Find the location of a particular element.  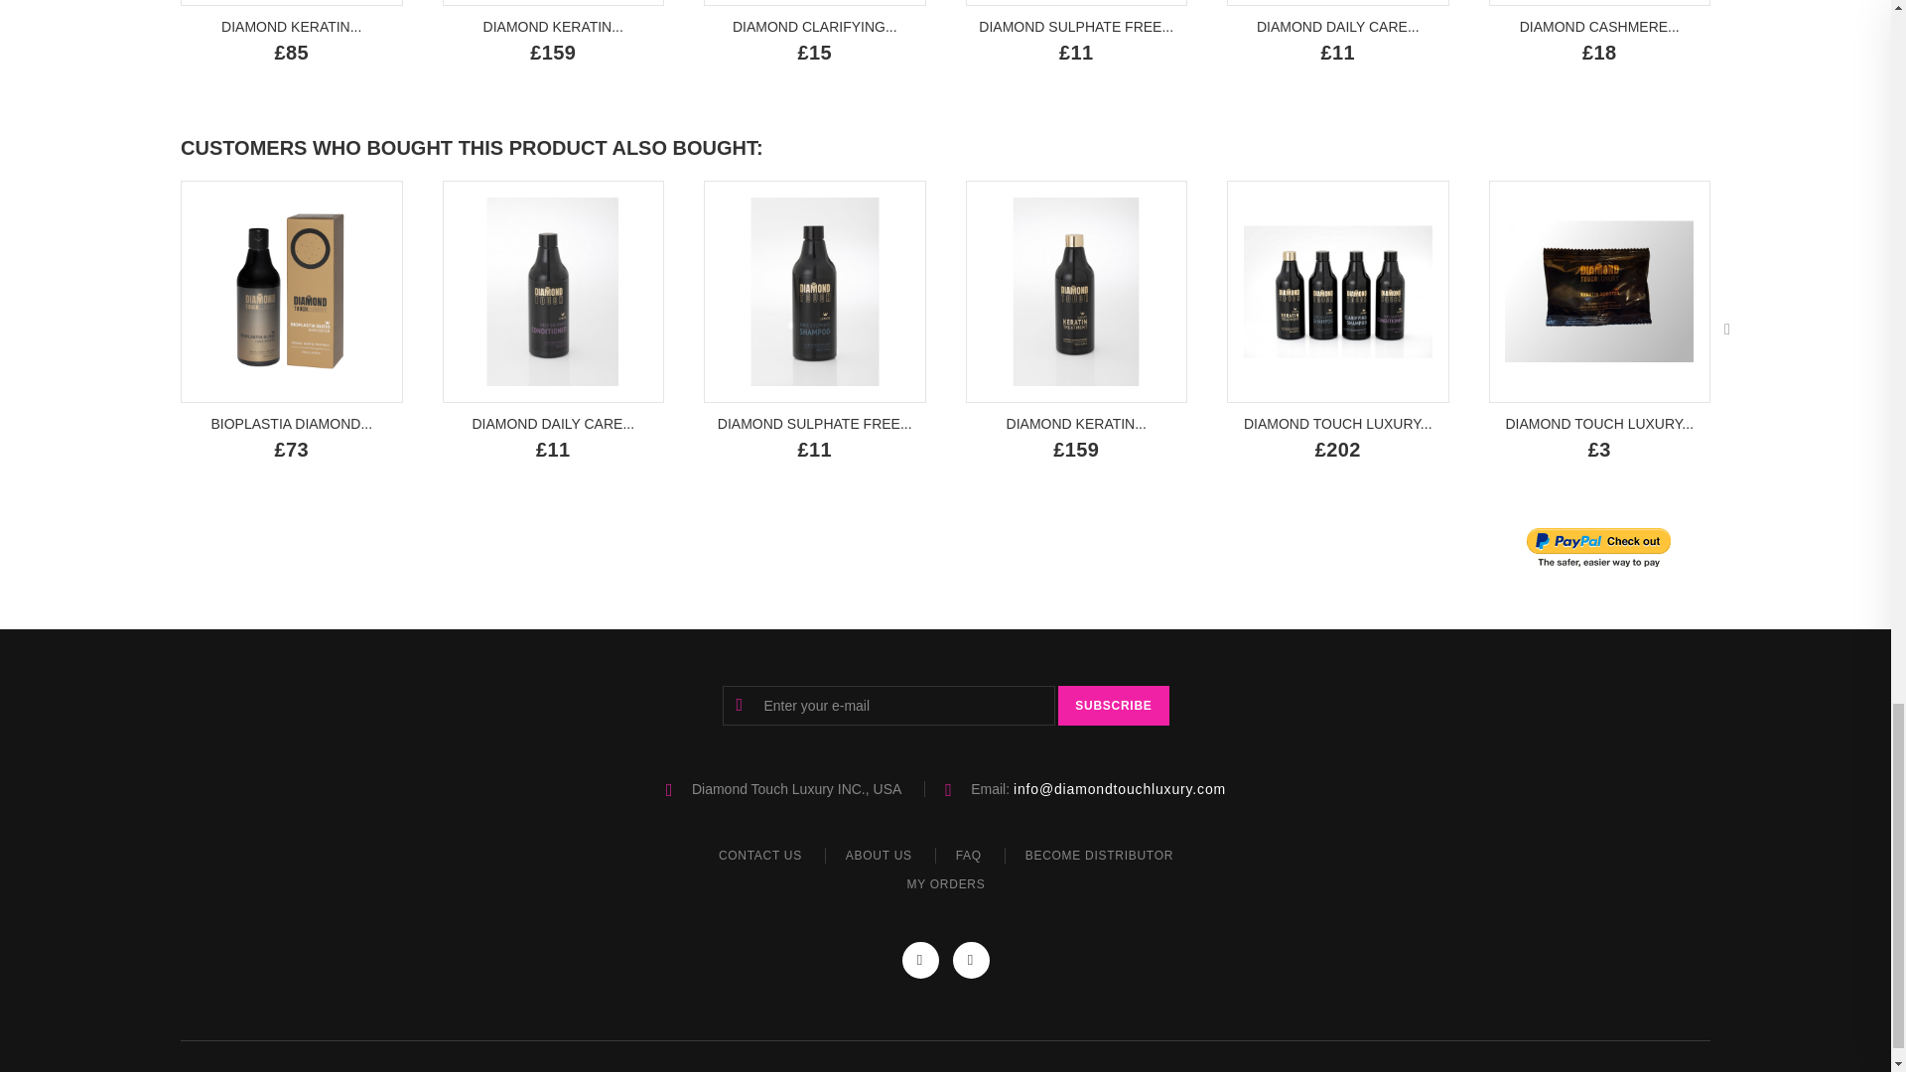

DIAMOND DAILY CARE... is located at coordinates (1338, 26).